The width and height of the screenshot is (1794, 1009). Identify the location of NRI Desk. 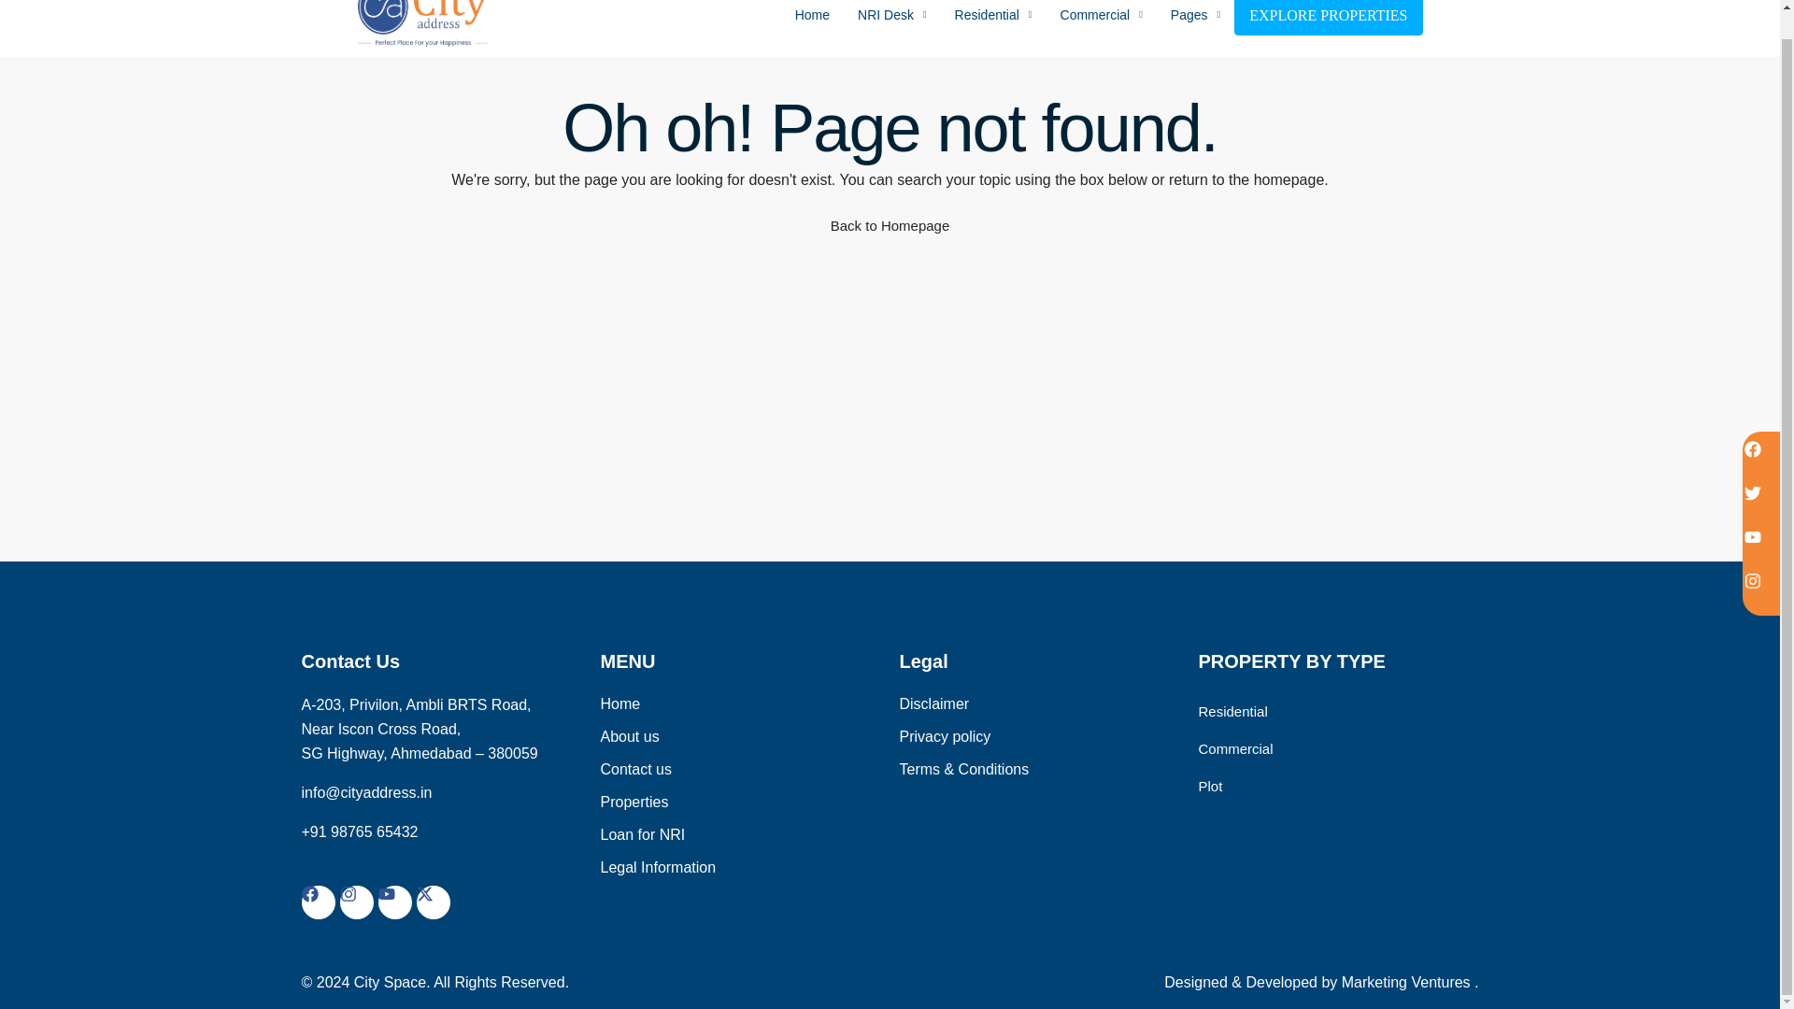
(891, 28).